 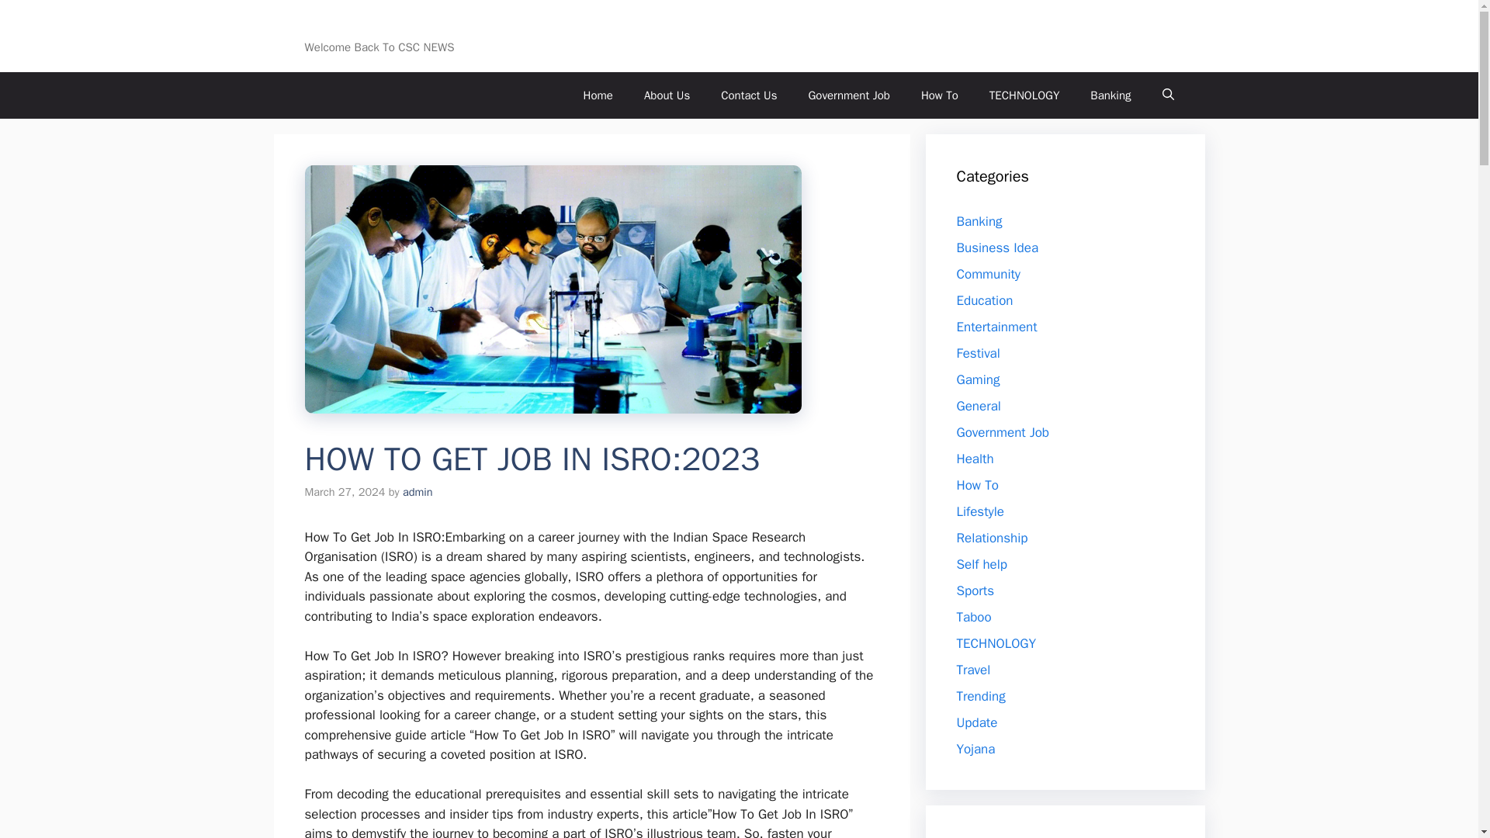 What do you see at coordinates (975, 458) in the screenshot?
I see `Health` at bounding box center [975, 458].